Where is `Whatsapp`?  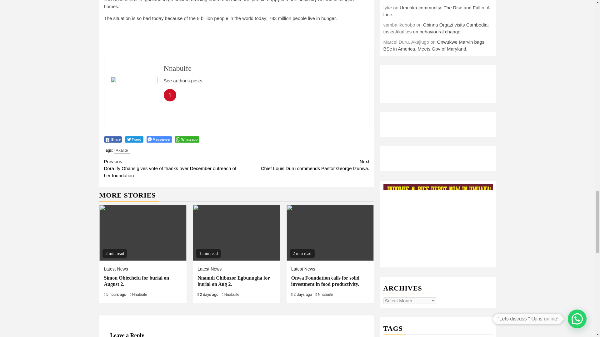
Whatsapp is located at coordinates (187, 139).